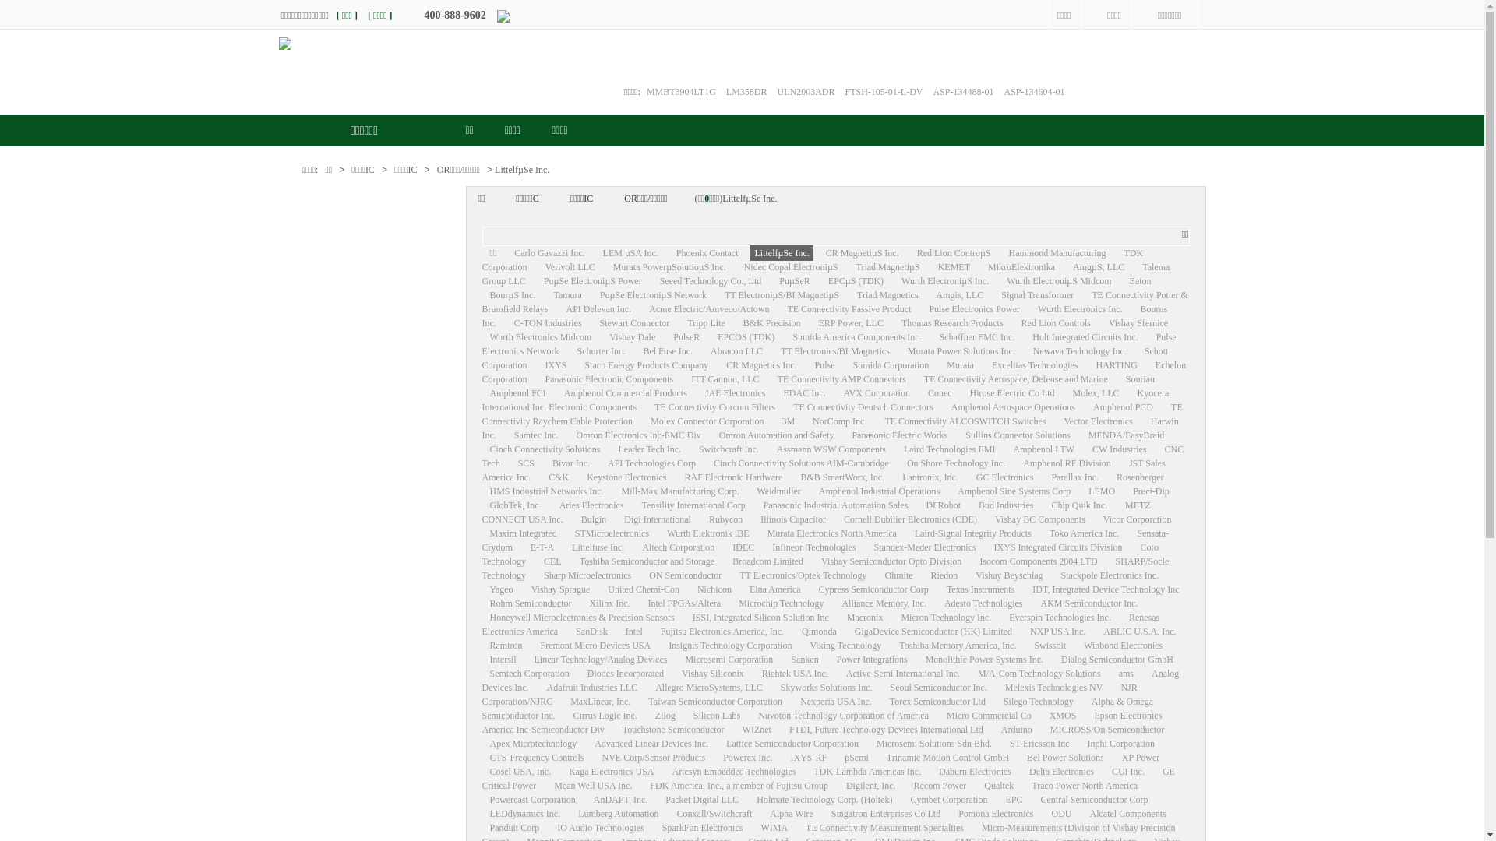 This screenshot has height=841, width=1496. Describe the element at coordinates (806, 92) in the screenshot. I see `ULN2003ADR` at that location.